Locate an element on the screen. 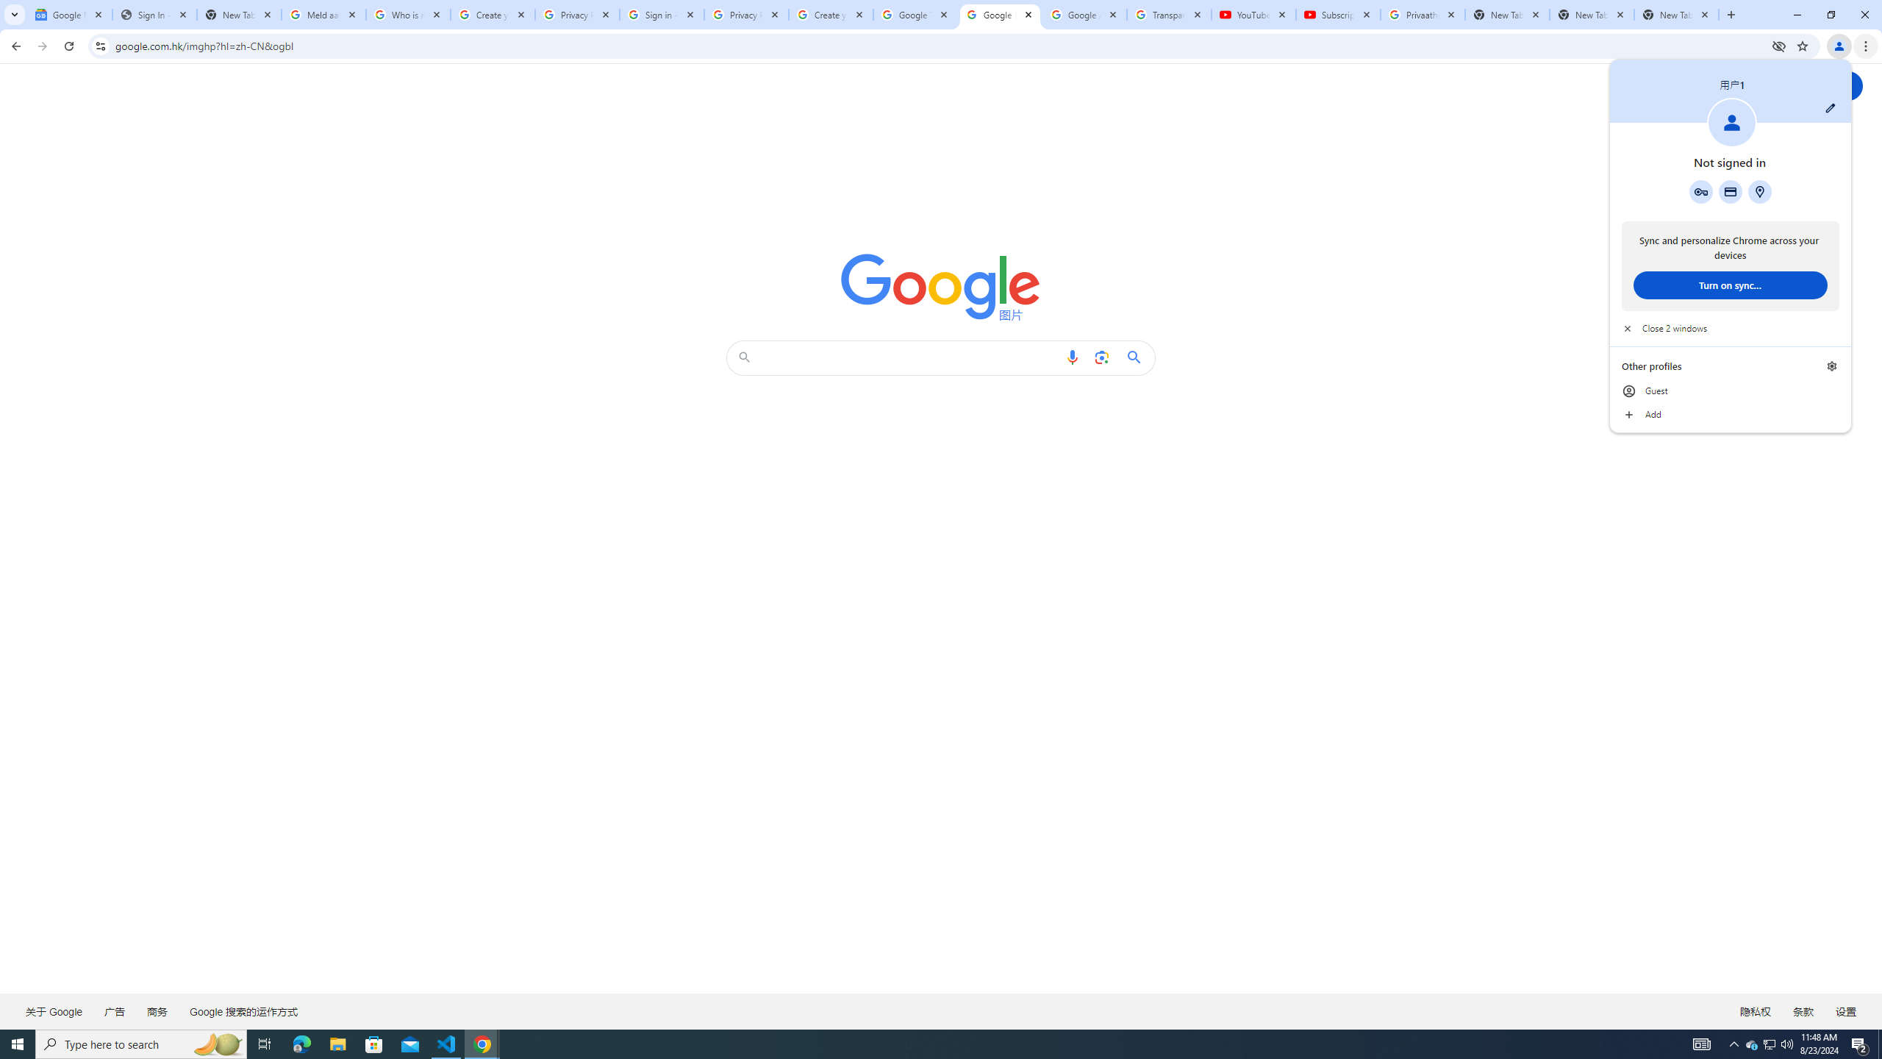 The height and width of the screenshot is (1059, 1882). Addresses and more is located at coordinates (1759, 191).